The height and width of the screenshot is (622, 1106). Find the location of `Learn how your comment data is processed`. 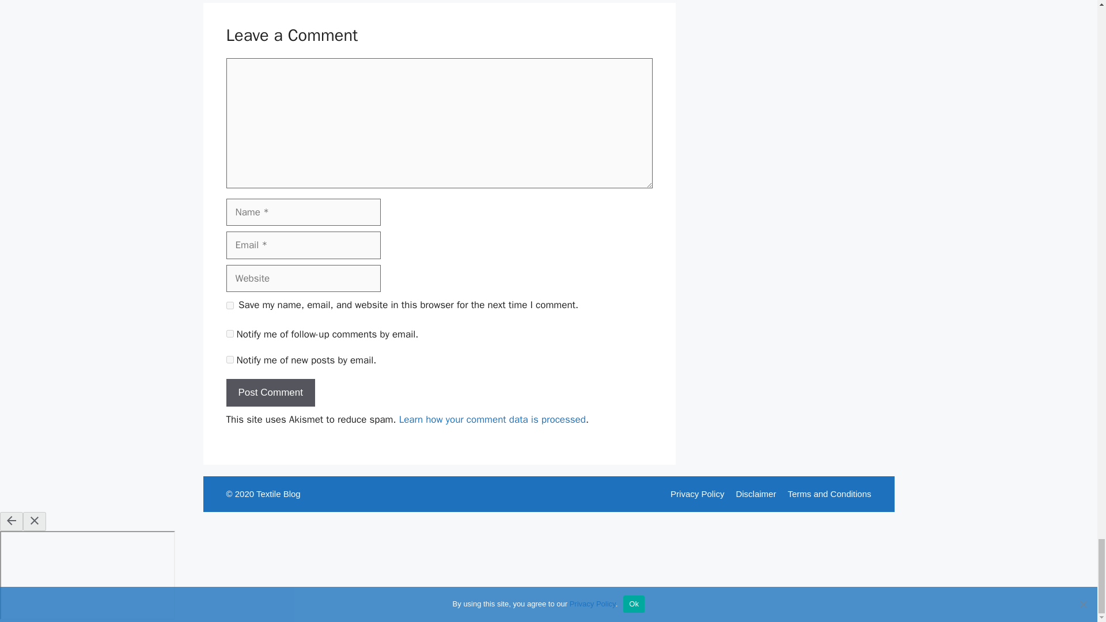

Learn how your comment data is processed is located at coordinates (493, 419).